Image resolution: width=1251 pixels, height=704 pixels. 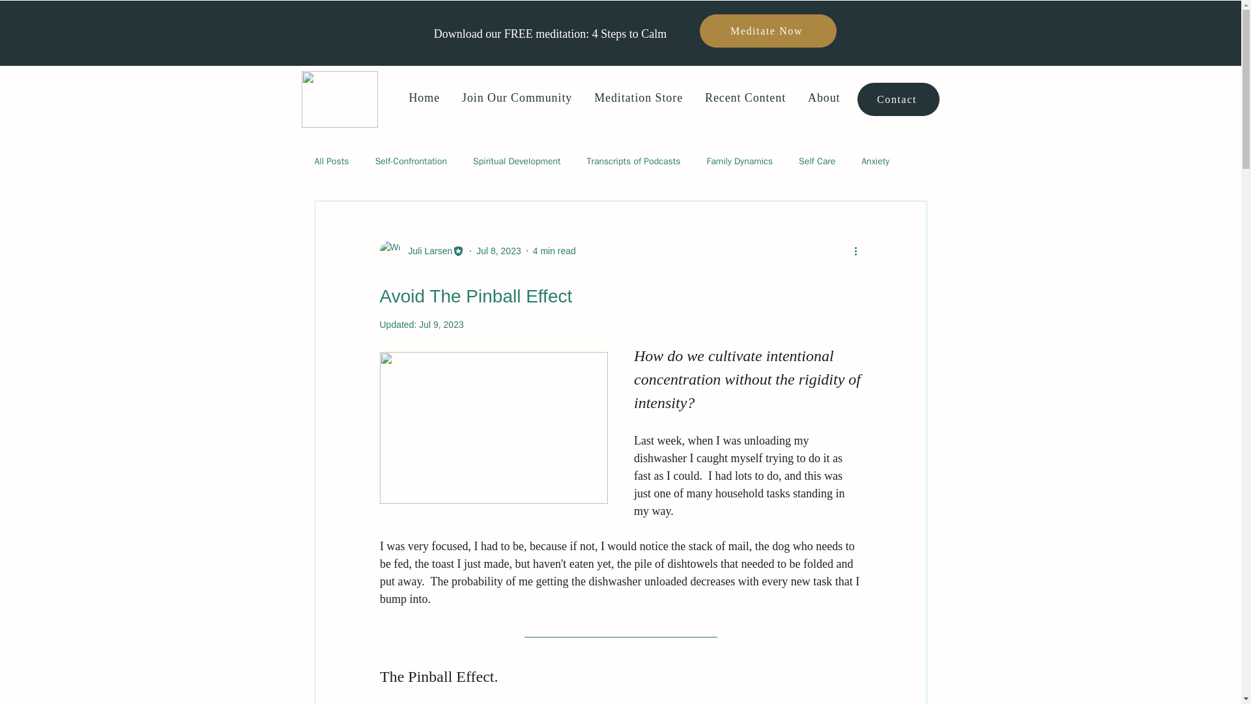 What do you see at coordinates (425, 98) in the screenshot?
I see `Home` at bounding box center [425, 98].